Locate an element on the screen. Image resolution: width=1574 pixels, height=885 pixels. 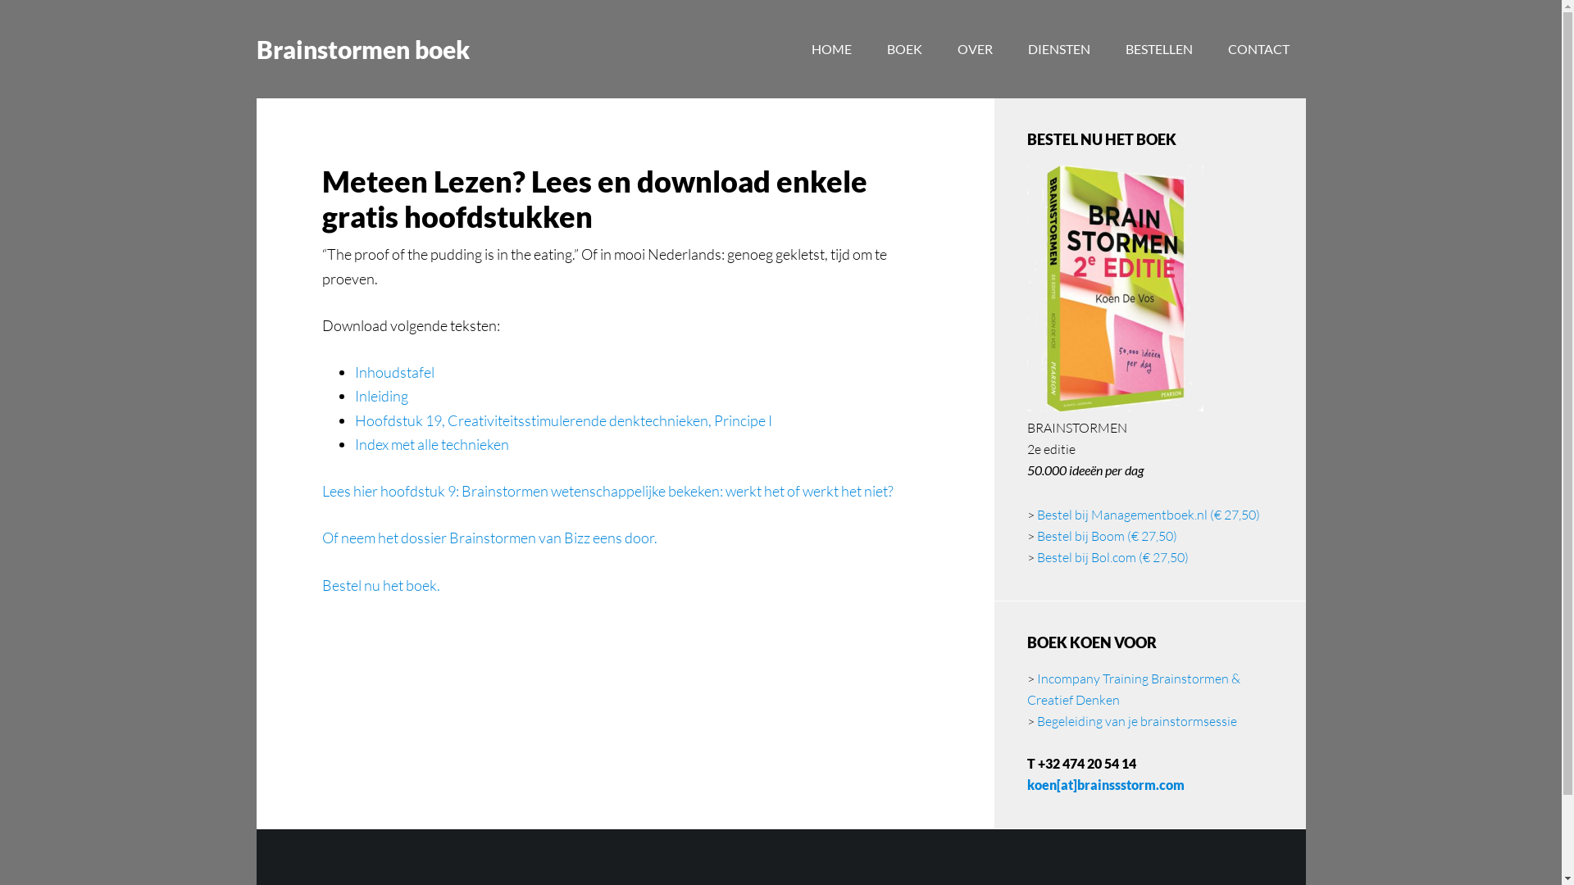
CONTACT is located at coordinates (1259, 49).